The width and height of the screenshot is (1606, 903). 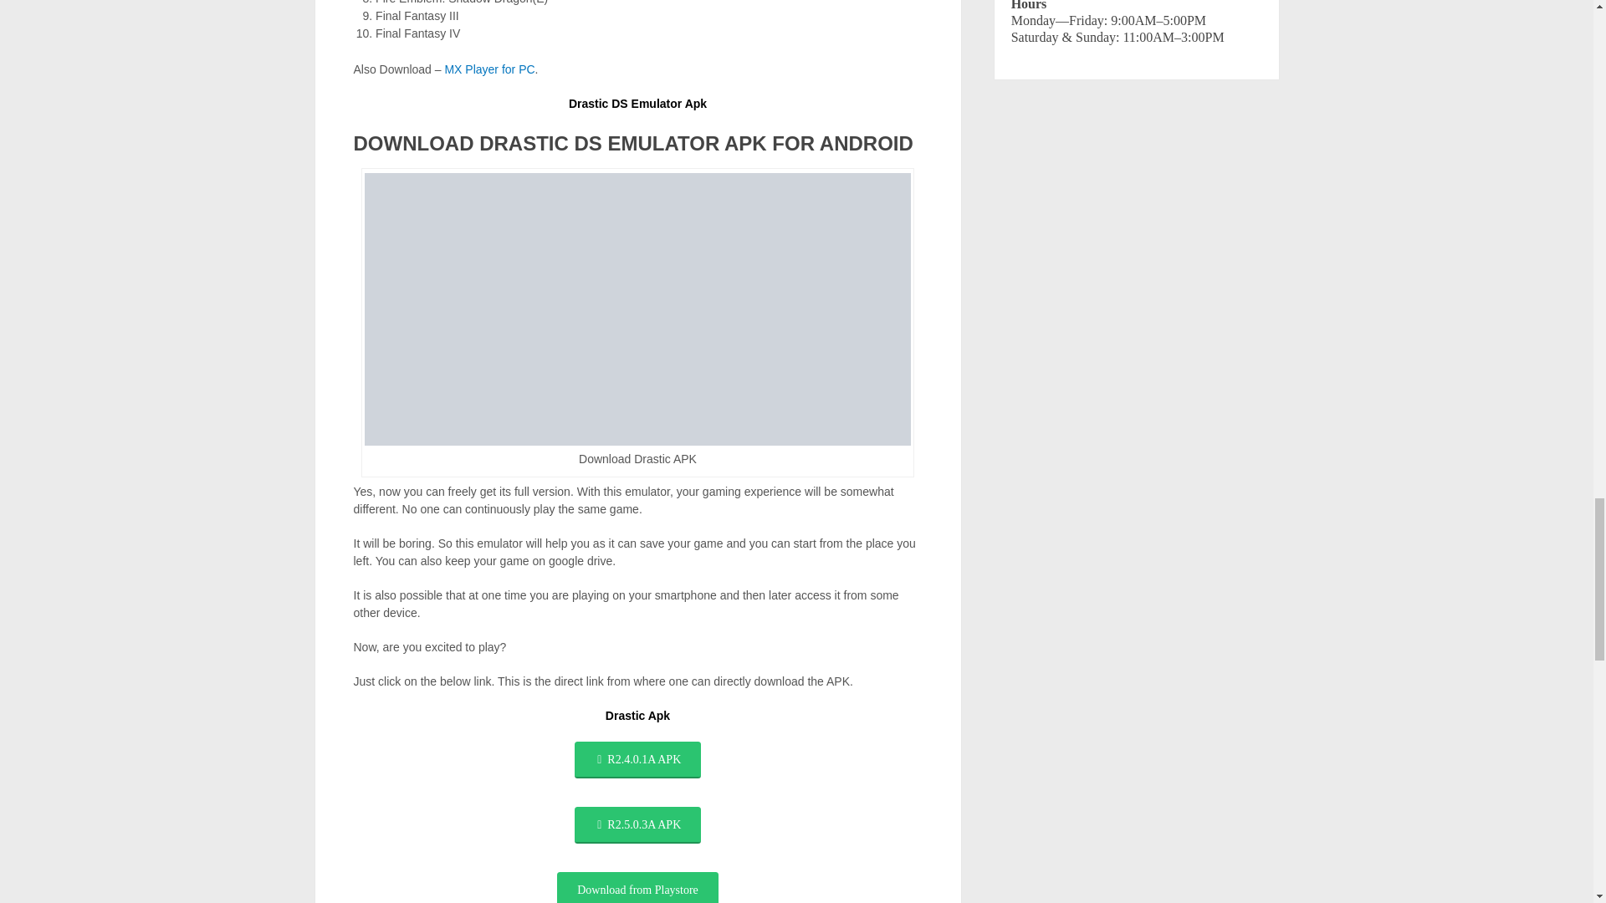 What do you see at coordinates (489, 69) in the screenshot?
I see `MX Player for PC` at bounding box center [489, 69].